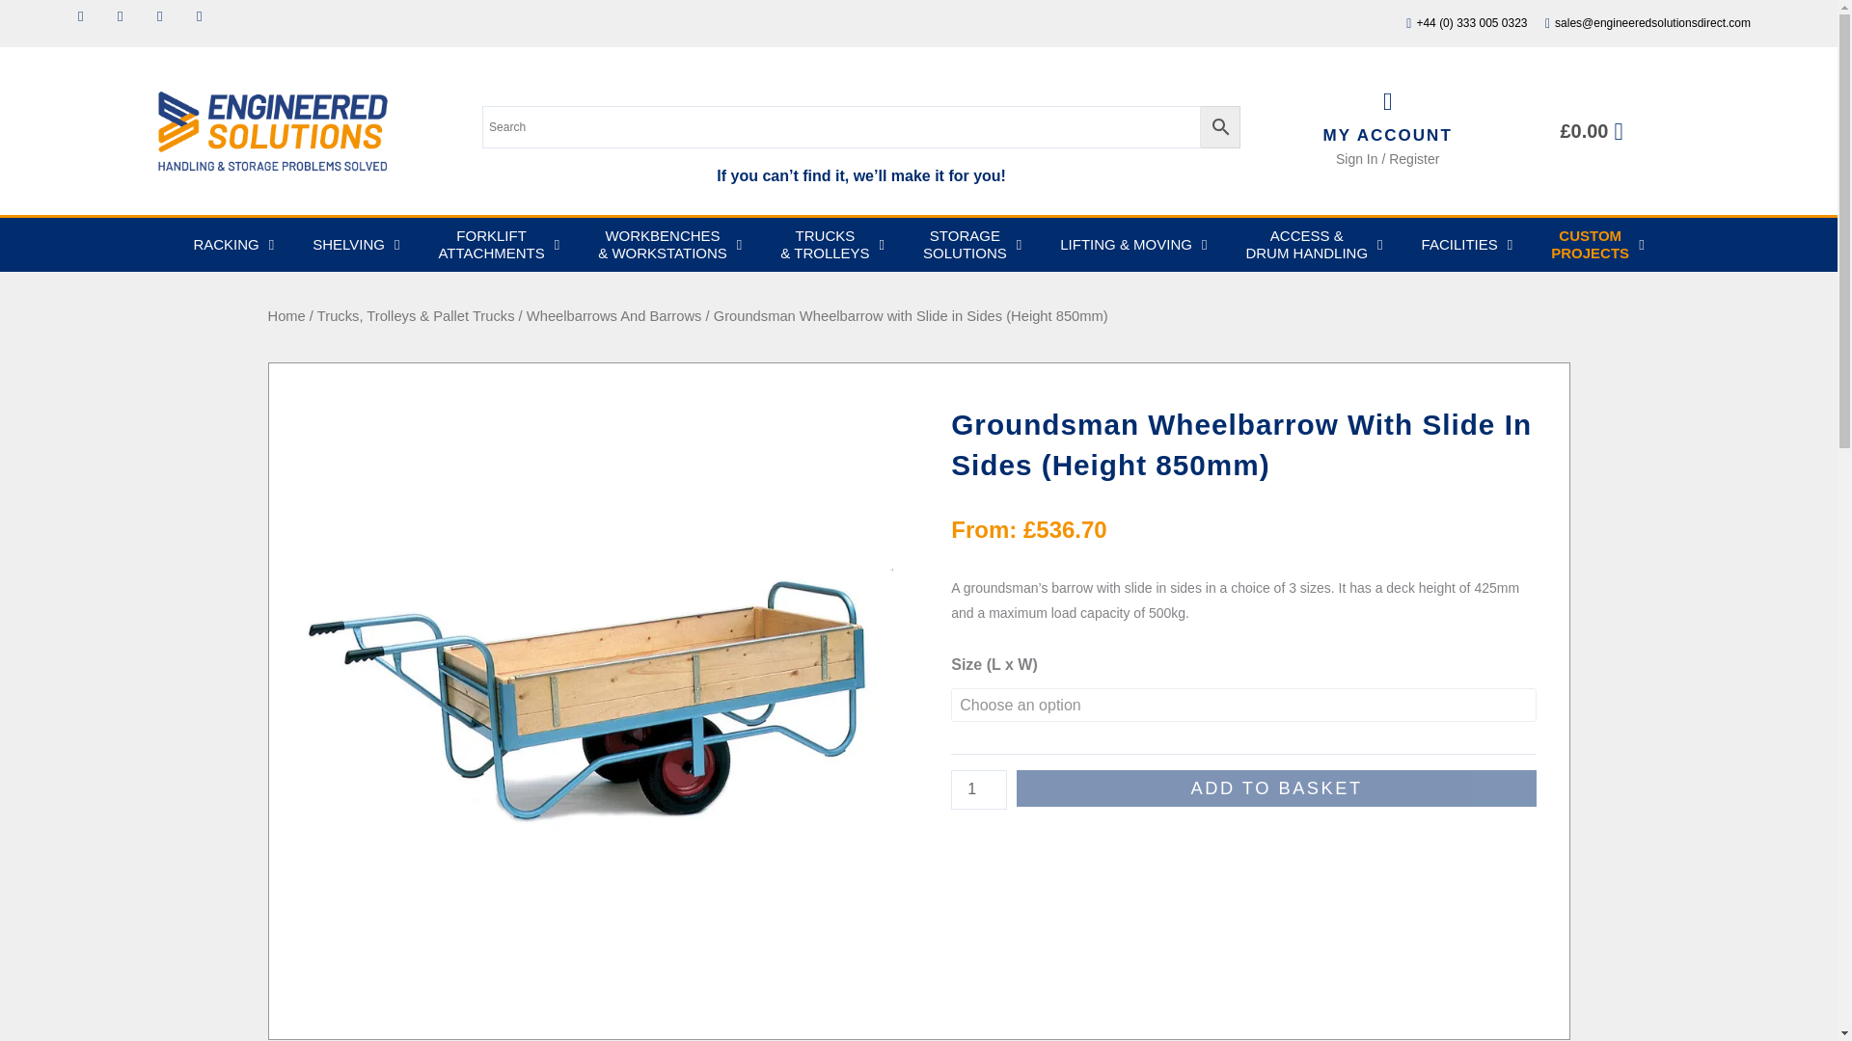 The height and width of the screenshot is (1041, 1852). Describe the element at coordinates (206, 23) in the screenshot. I see `Instagram` at that location.